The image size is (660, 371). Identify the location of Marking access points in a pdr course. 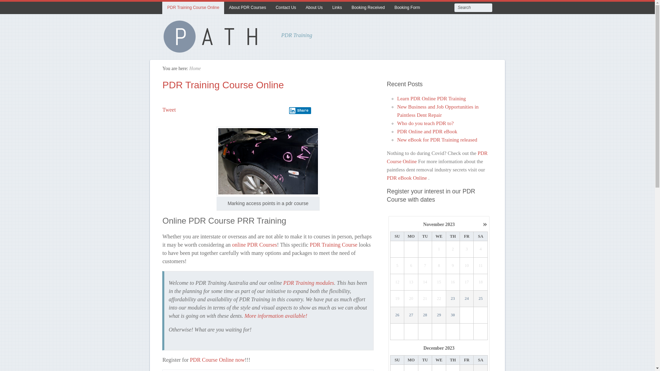
(268, 161).